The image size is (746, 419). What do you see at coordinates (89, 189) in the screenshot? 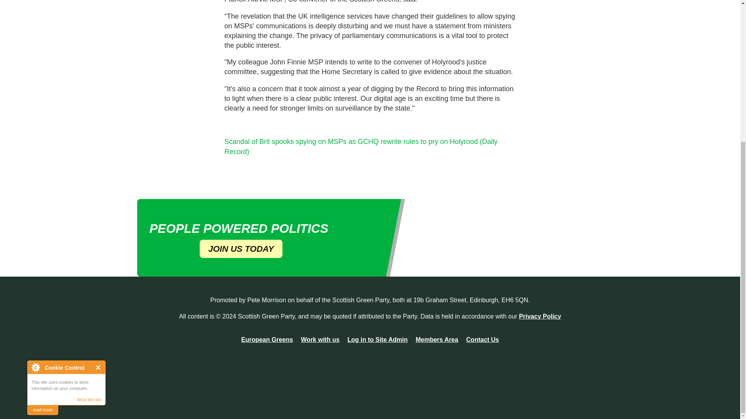
I see `About this tool` at bounding box center [89, 189].